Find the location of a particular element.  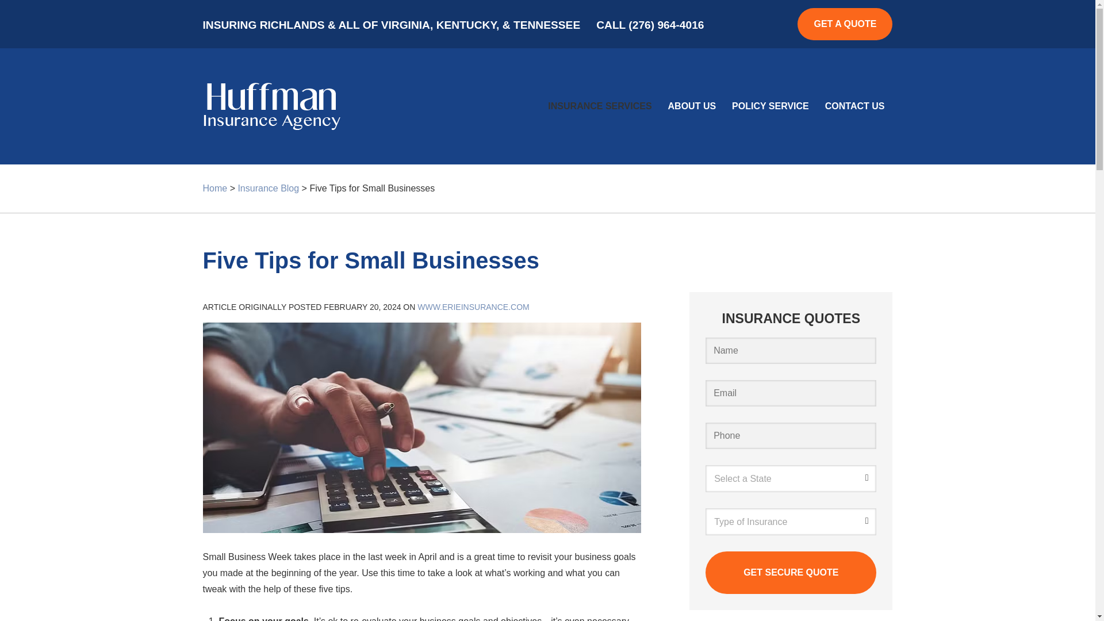

Get Secure Quote is located at coordinates (791, 573).